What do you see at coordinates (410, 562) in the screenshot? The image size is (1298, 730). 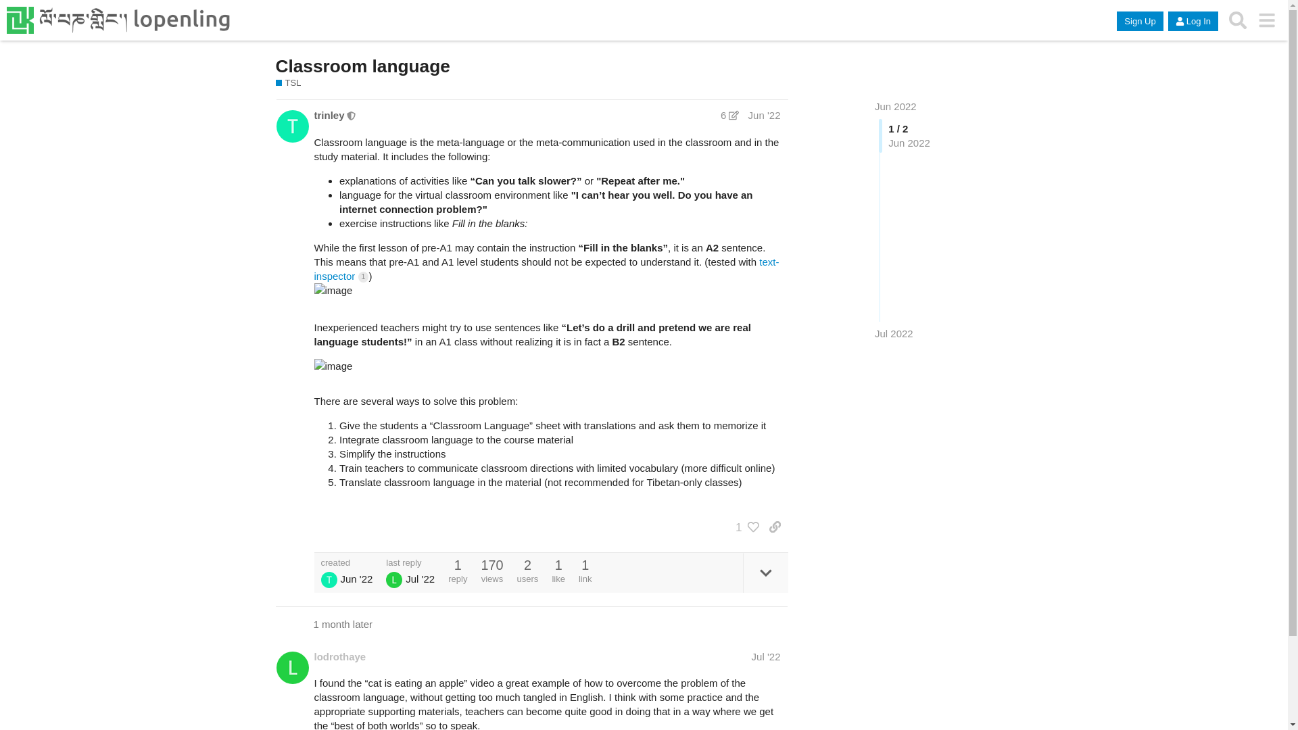 I see `last reply` at bounding box center [410, 562].